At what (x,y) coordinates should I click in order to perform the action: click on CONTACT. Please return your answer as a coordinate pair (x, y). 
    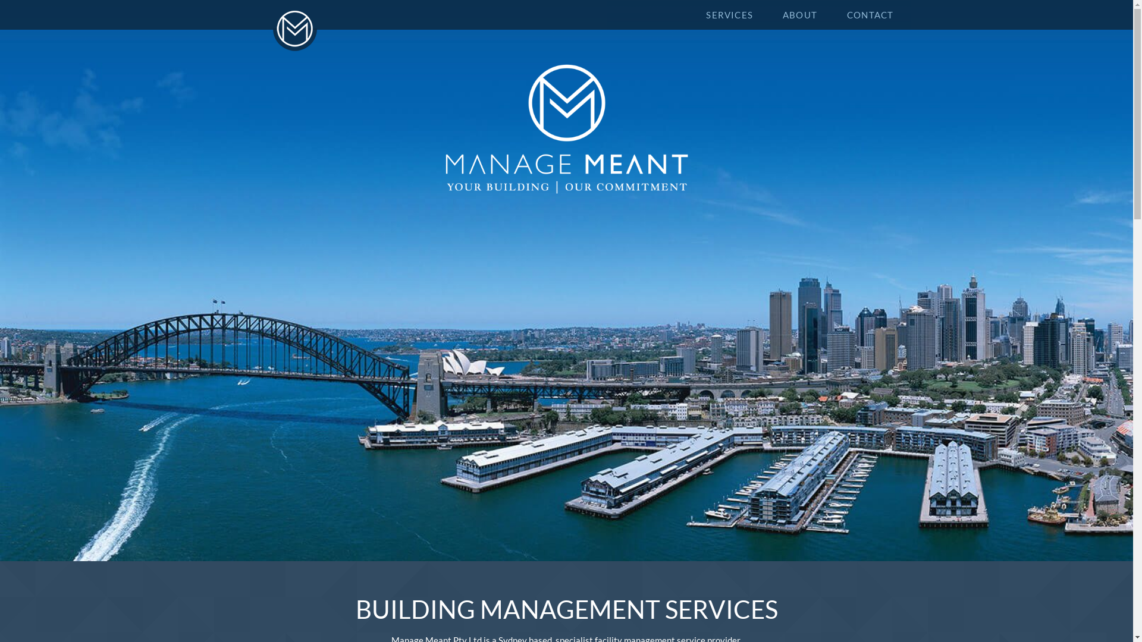
    Looking at the image, I should click on (870, 15).